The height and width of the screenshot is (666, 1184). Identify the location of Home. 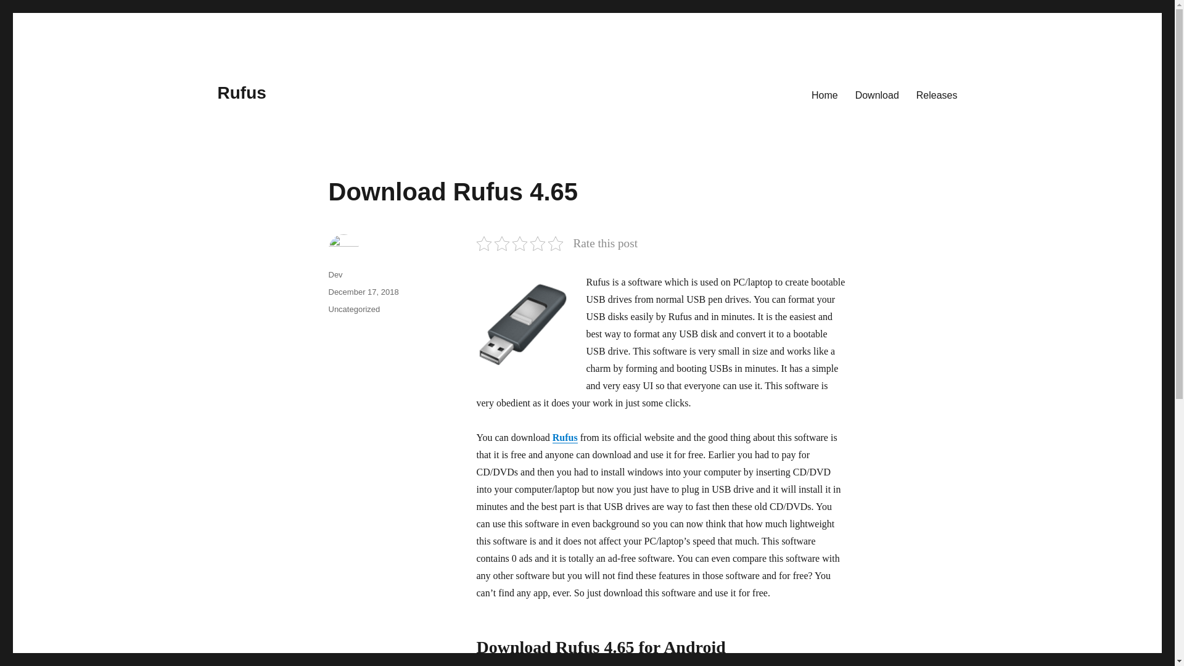
(824, 94).